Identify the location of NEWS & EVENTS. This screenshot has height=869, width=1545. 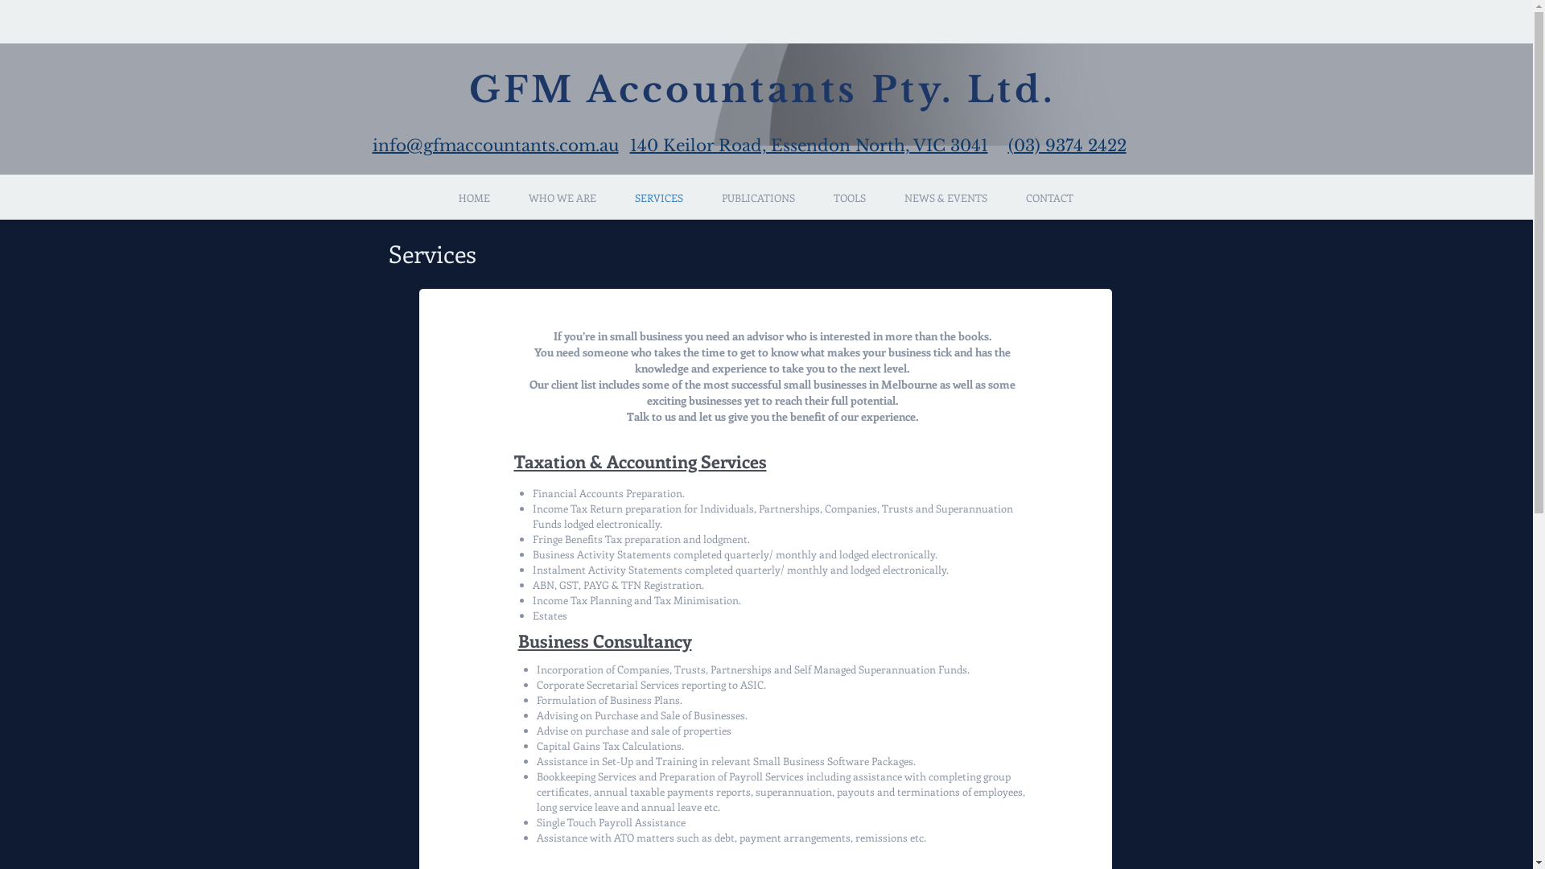
(946, 198).